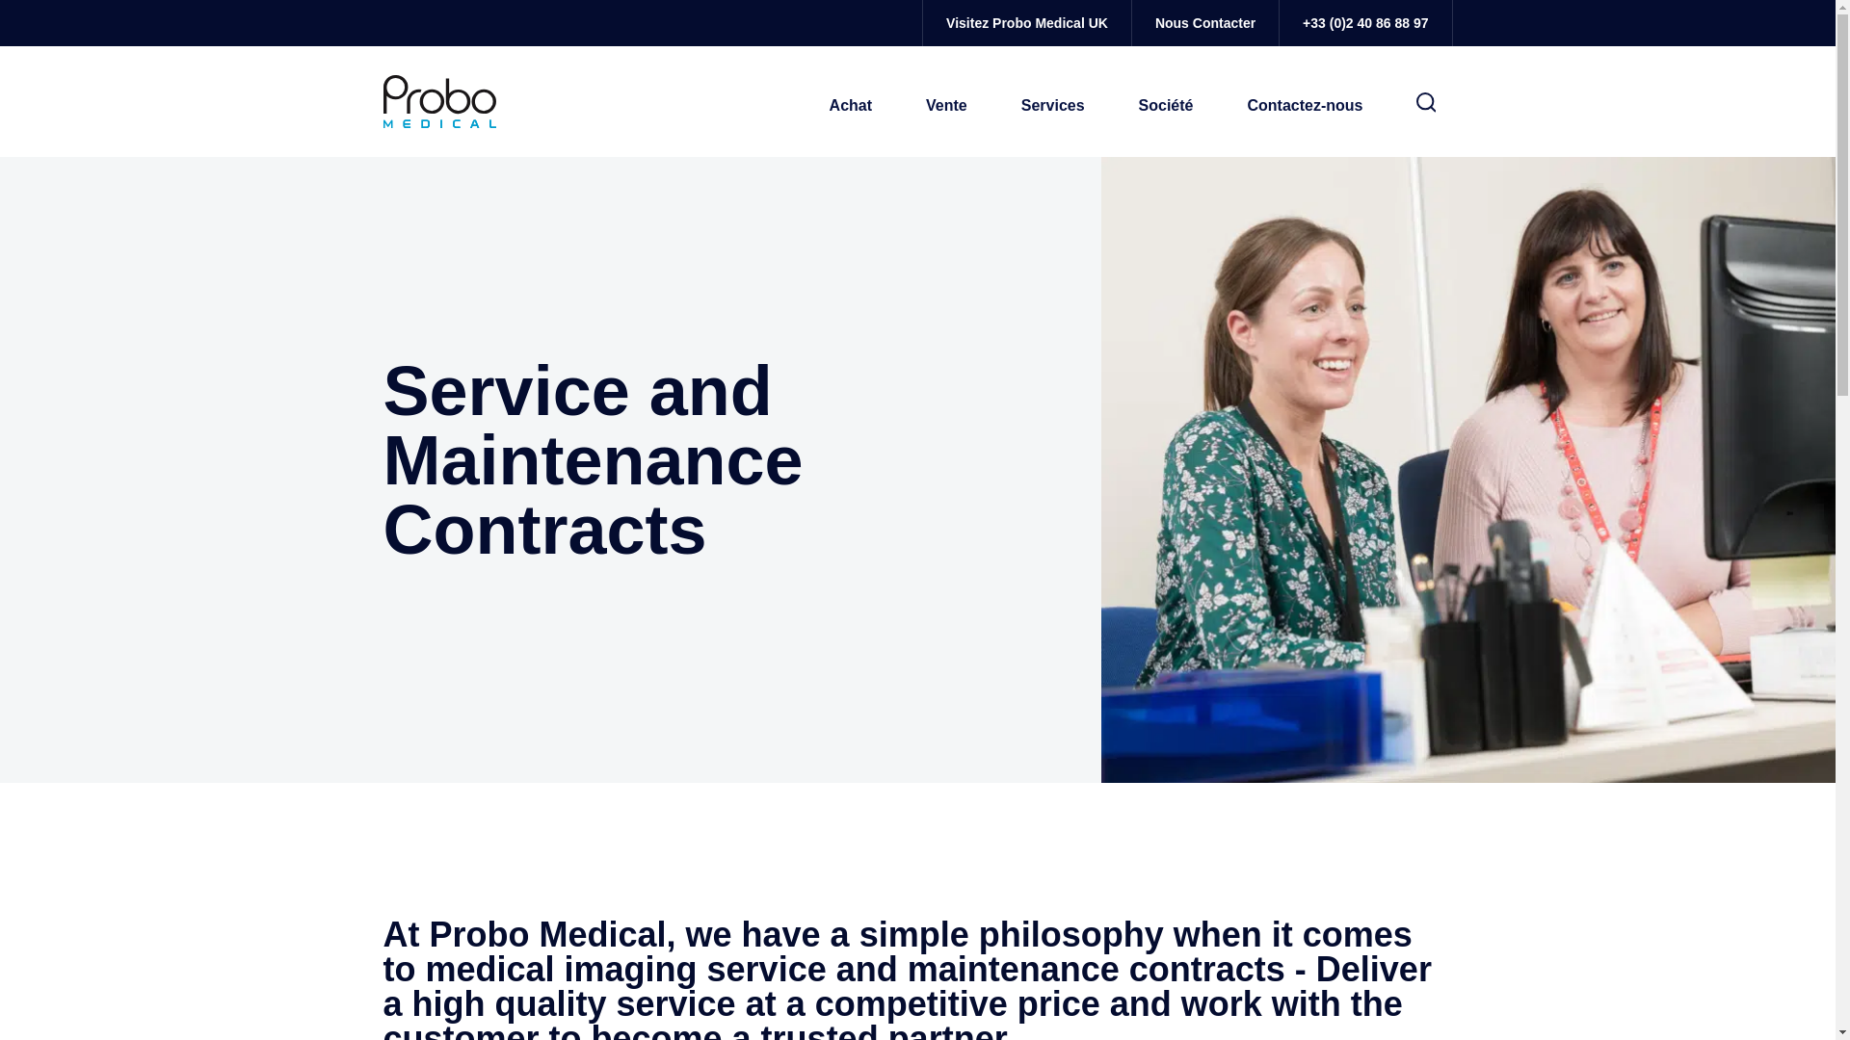  I want to click on Achat, so click(851, 106).